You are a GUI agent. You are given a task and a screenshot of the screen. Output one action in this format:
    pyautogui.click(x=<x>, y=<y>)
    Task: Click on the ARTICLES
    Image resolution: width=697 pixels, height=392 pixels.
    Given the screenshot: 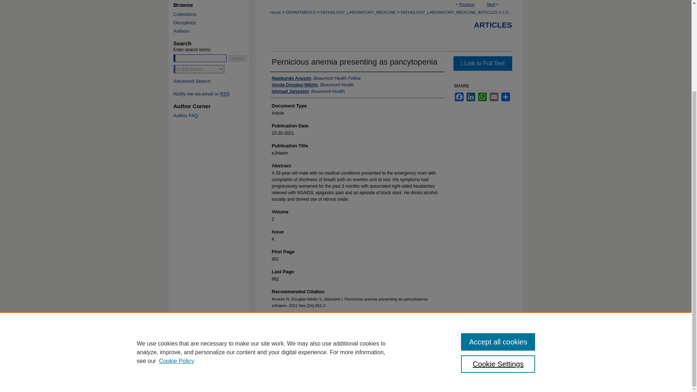 What is the action you would take?
    pyautogui.click(x=493, y=25)
    